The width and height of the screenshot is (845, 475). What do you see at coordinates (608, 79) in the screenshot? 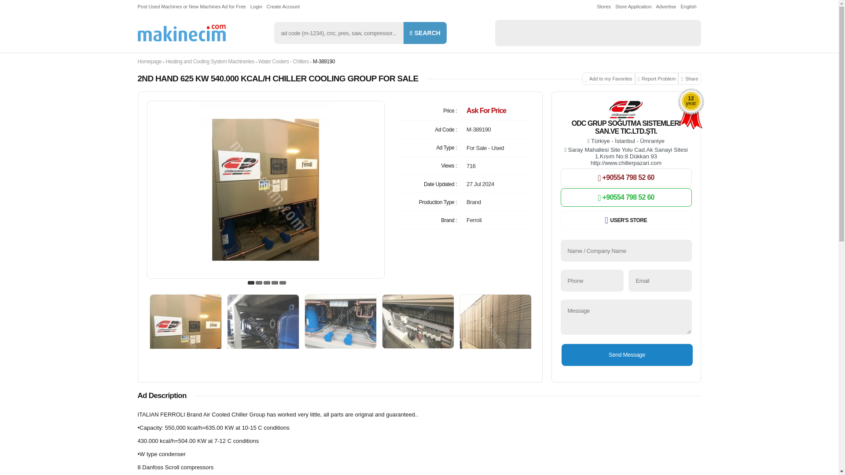
I see `Add to my Favorites` at bounding box center [608, 79].